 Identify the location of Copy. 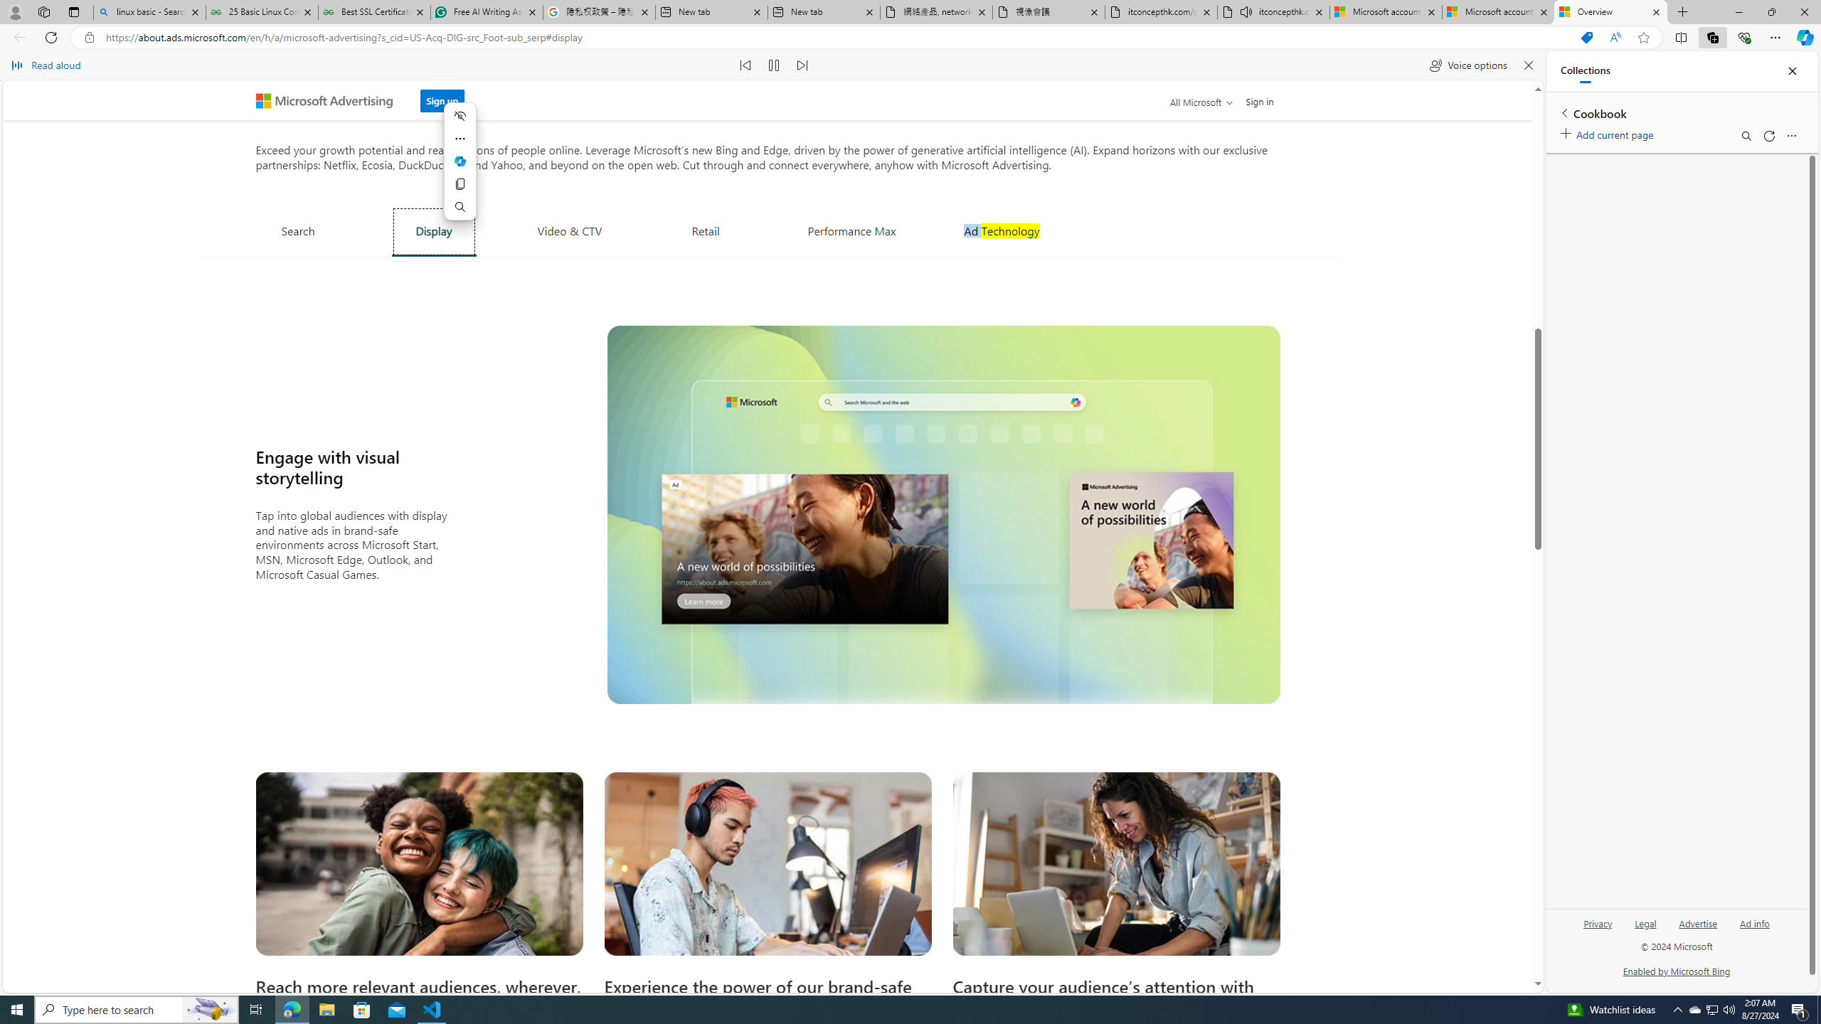
(460, 184).